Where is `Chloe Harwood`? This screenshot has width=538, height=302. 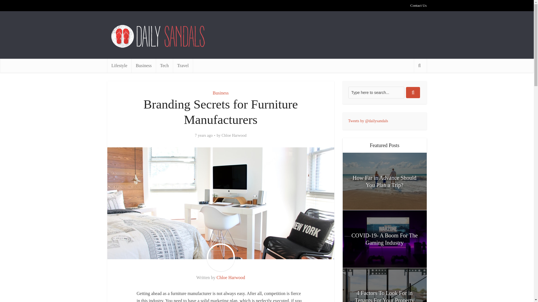 Chloe Harwood is located at coordinates (234, 135).